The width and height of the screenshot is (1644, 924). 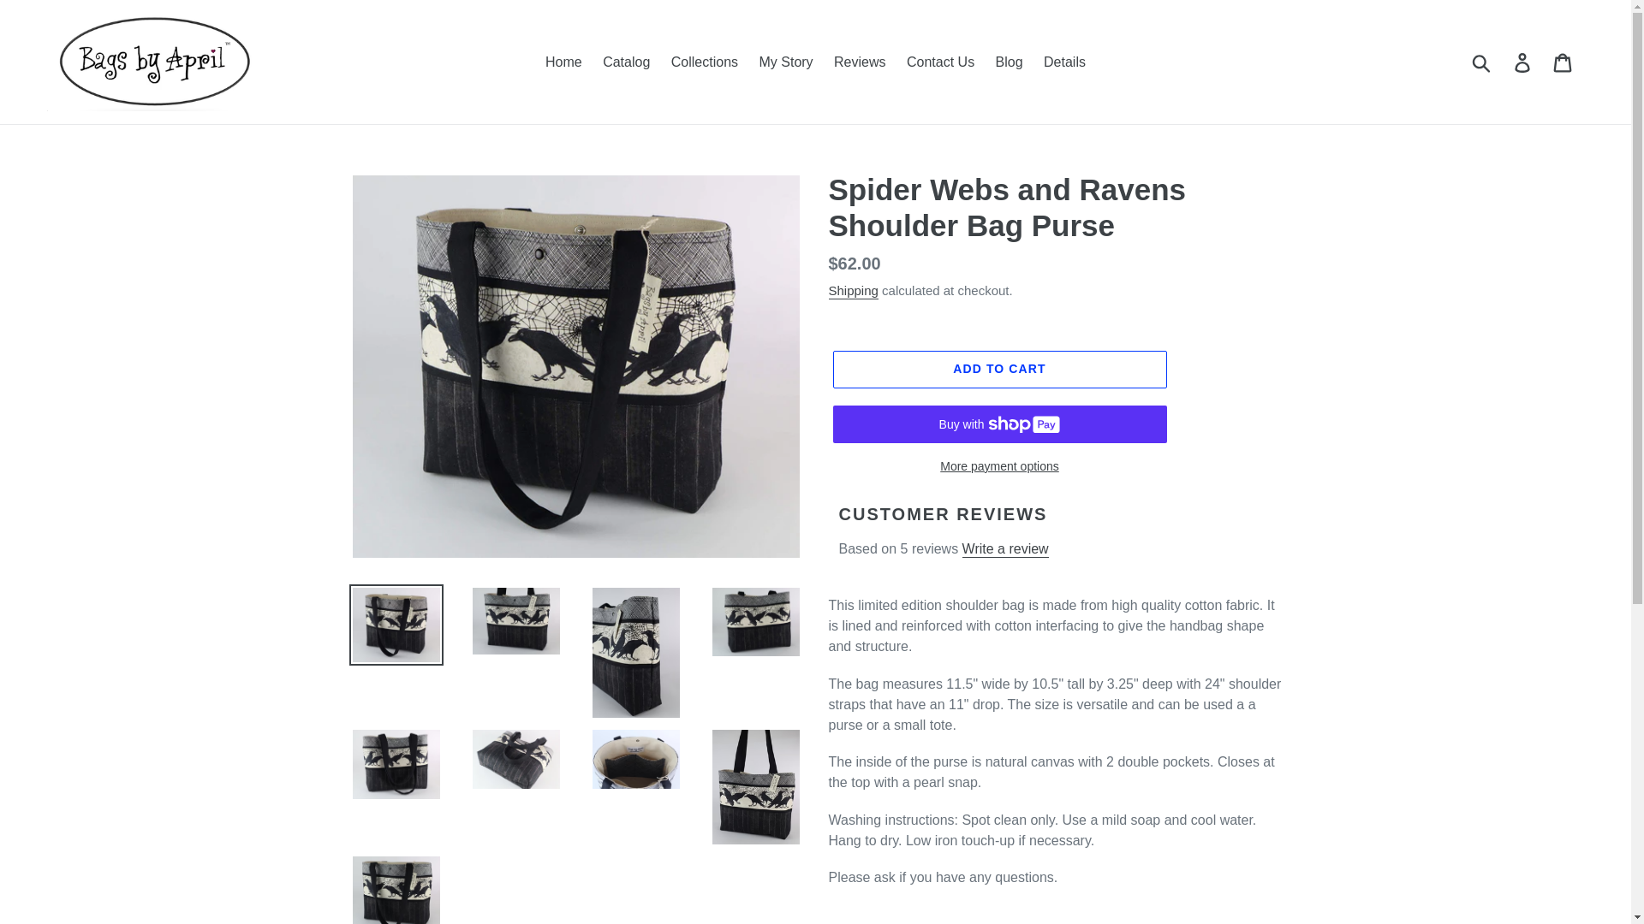 I want to click on Collections, so click(x=704, y=62).